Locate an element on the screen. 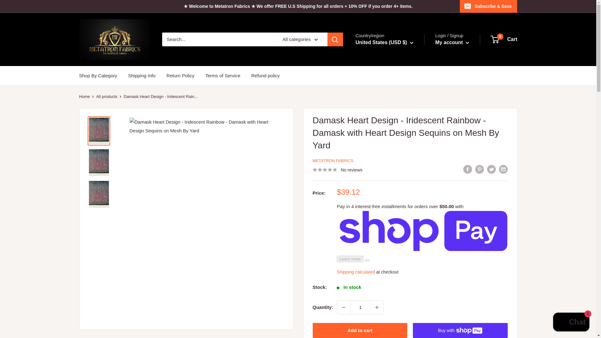  1 is located at coordinates (360, 307).